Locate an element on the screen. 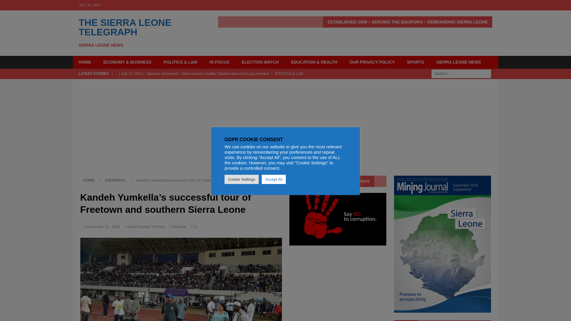  HOME is located at coordinates (89, 180).